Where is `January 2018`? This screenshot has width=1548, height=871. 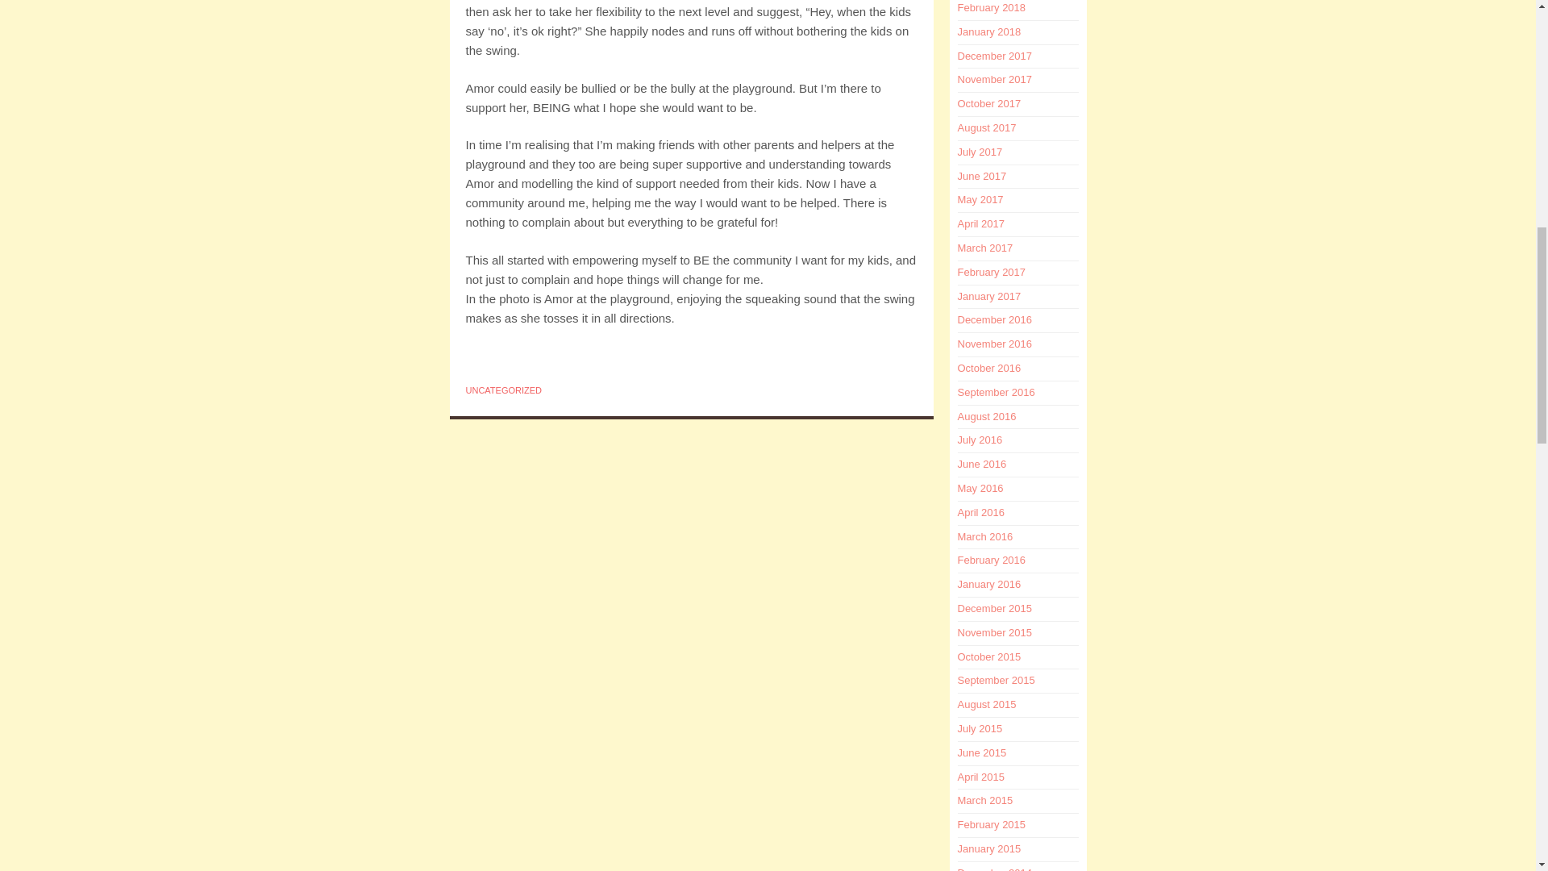 January 2018 is located at coordinates (990, 32).